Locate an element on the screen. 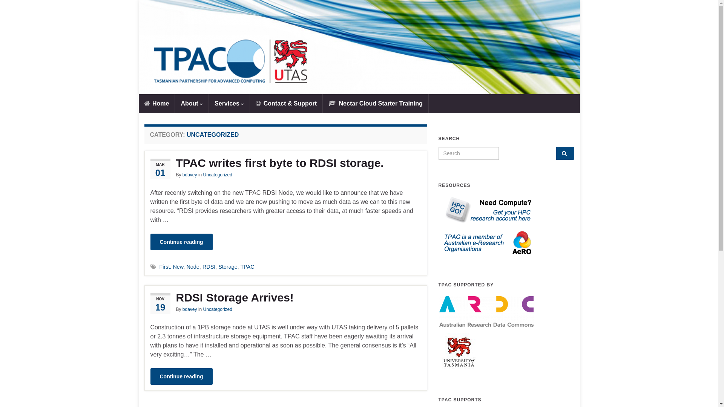 This screenshot has height=407, width=724. TPAC is located at coordinates (359, 63).